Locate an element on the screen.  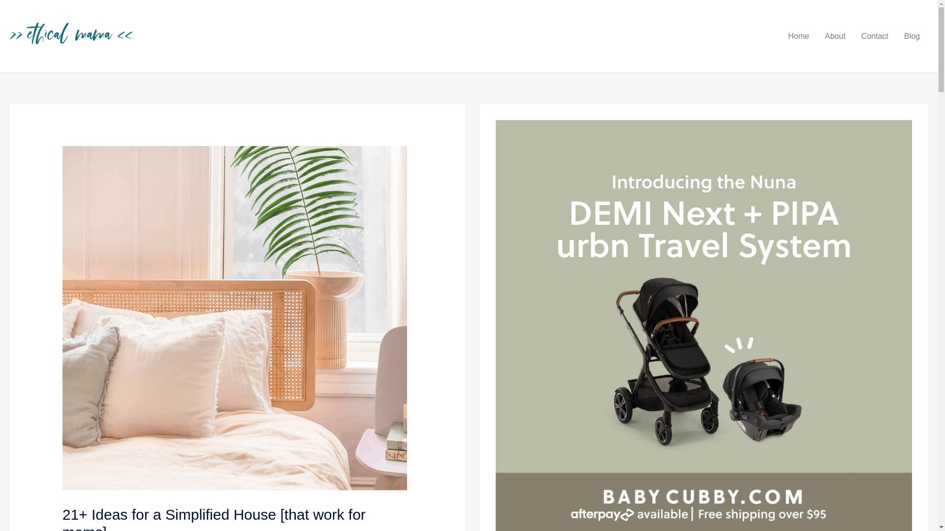
Home is located at coordinates (798, 36).